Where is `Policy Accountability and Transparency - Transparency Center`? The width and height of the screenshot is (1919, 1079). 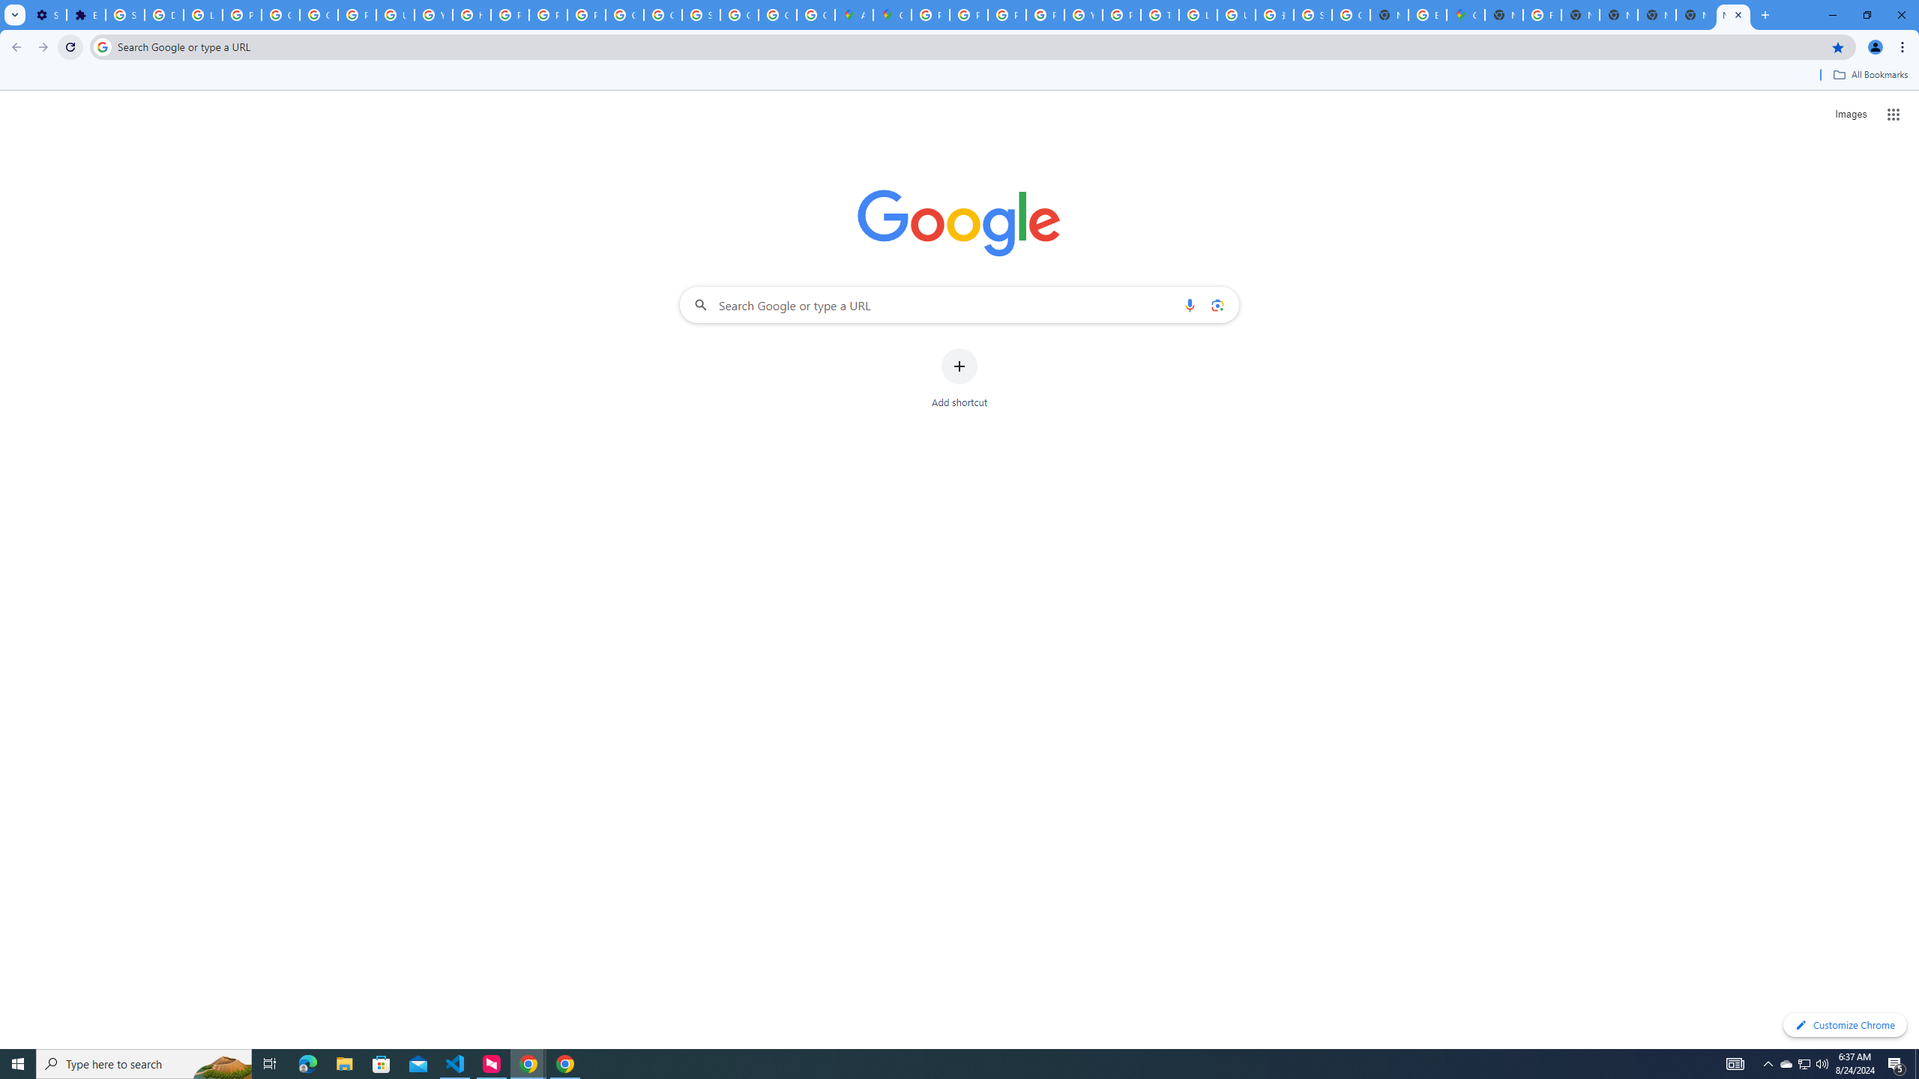 Policy Accountability and Transparency - Transparency Center is located at coordinates (930, 15).